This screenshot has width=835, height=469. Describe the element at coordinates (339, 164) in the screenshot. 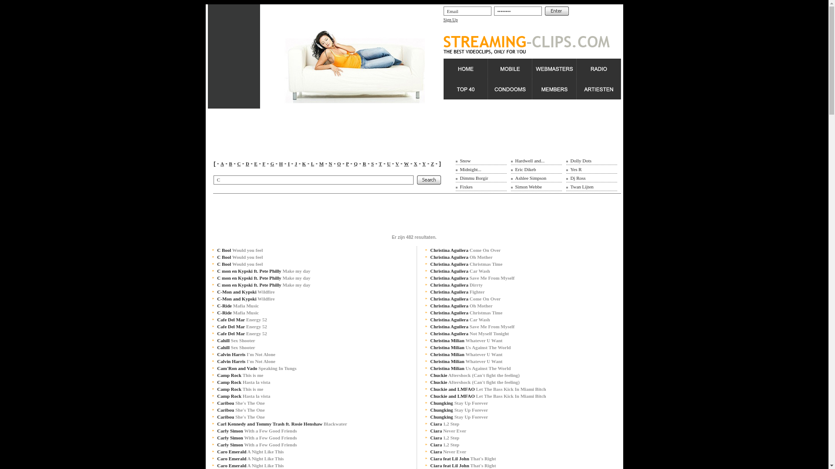

I see `O` at that location.